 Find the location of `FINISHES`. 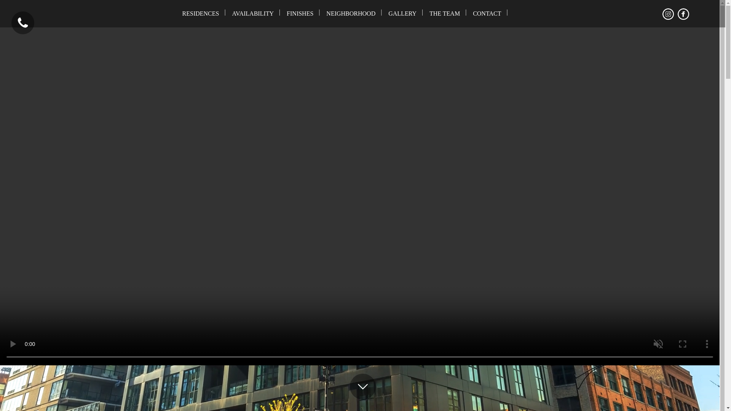

FINISHES is located at coordinates (300, 14).